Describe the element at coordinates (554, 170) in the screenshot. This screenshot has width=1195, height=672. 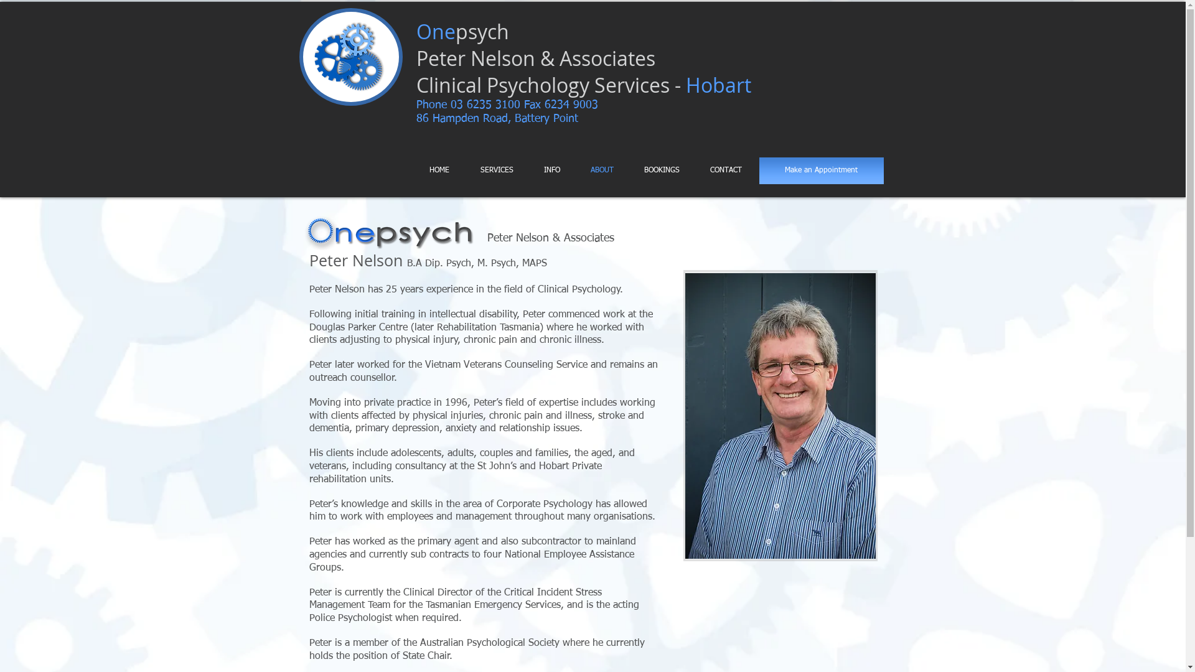
I see `INFO` at that location.